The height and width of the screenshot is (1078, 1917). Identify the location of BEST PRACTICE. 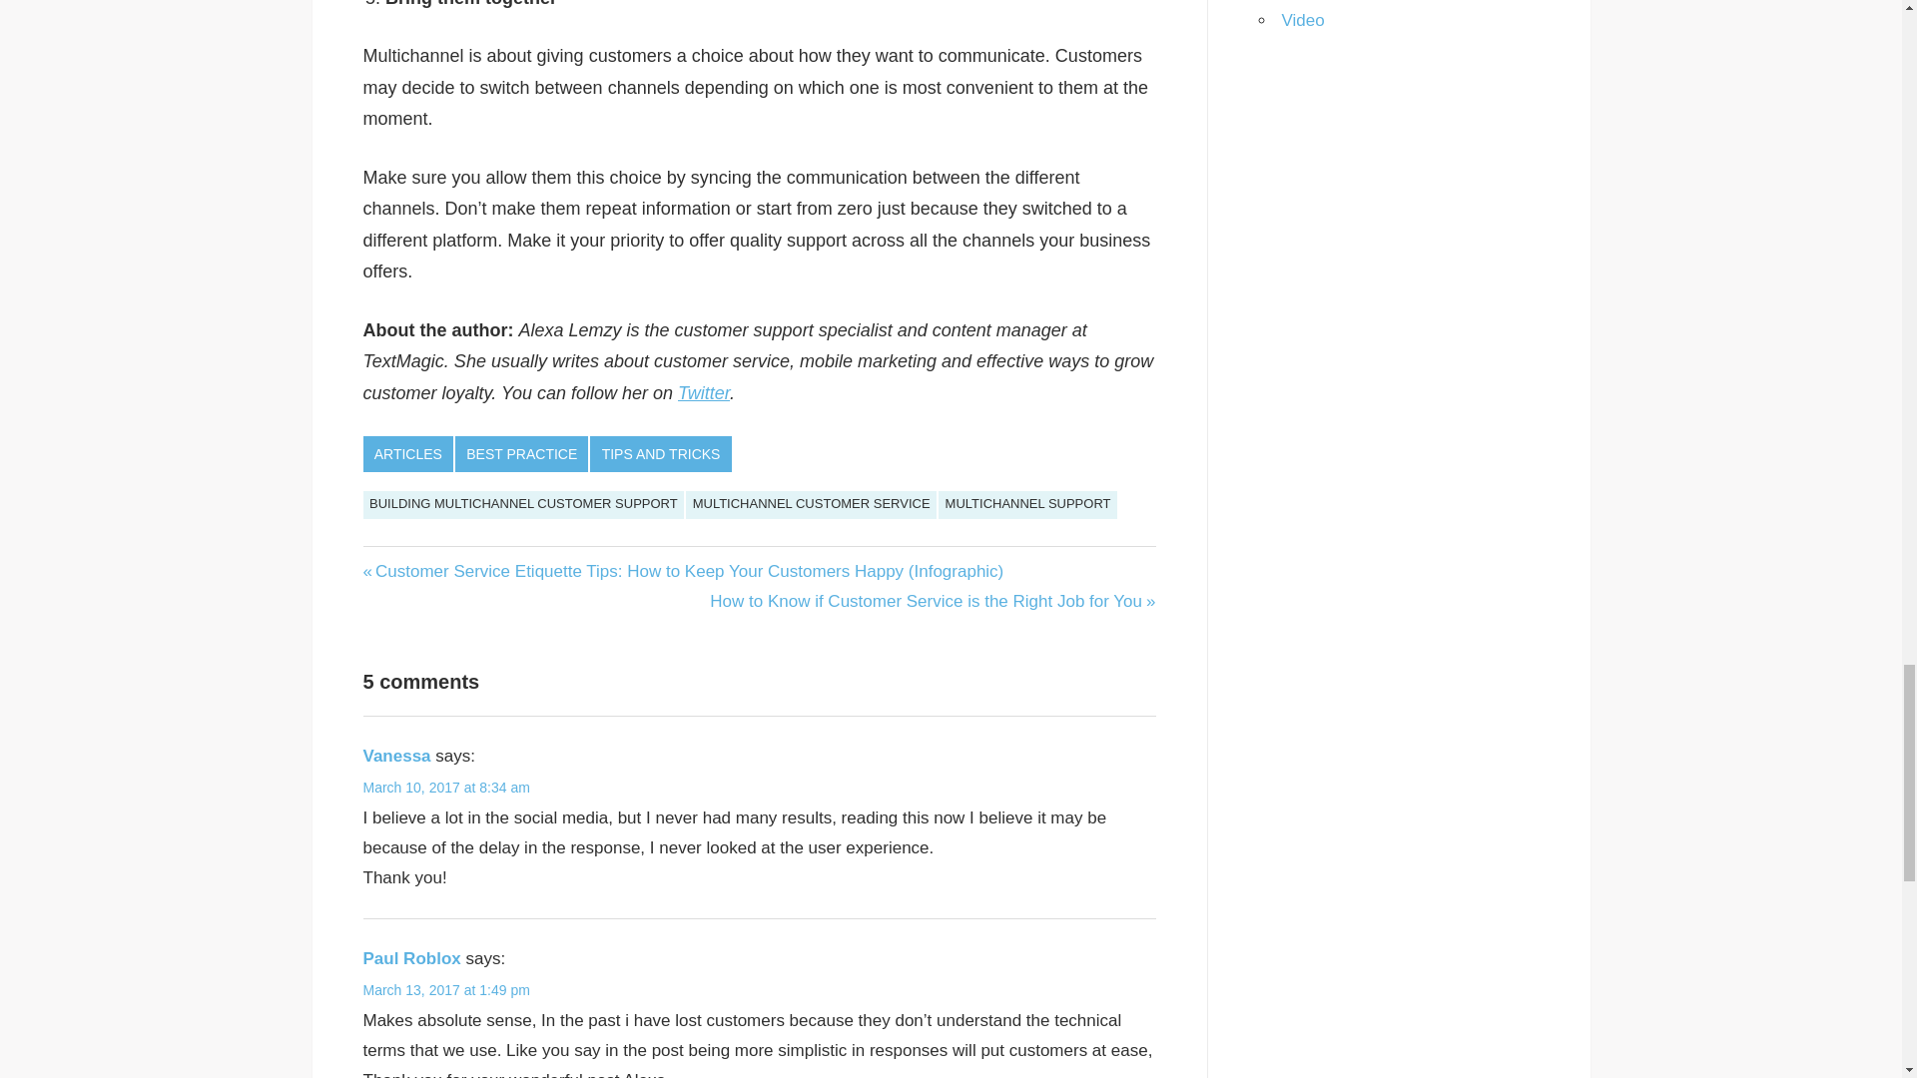
(521, 454).